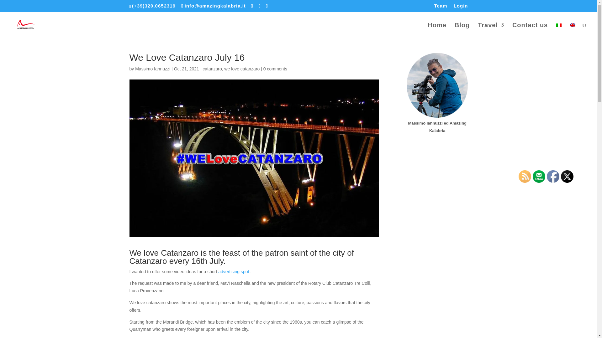  What do you see at coordinates (152, 69) in the screenshot?
I see `Massimo Iannuzzi` at bounding box center [152, 69].